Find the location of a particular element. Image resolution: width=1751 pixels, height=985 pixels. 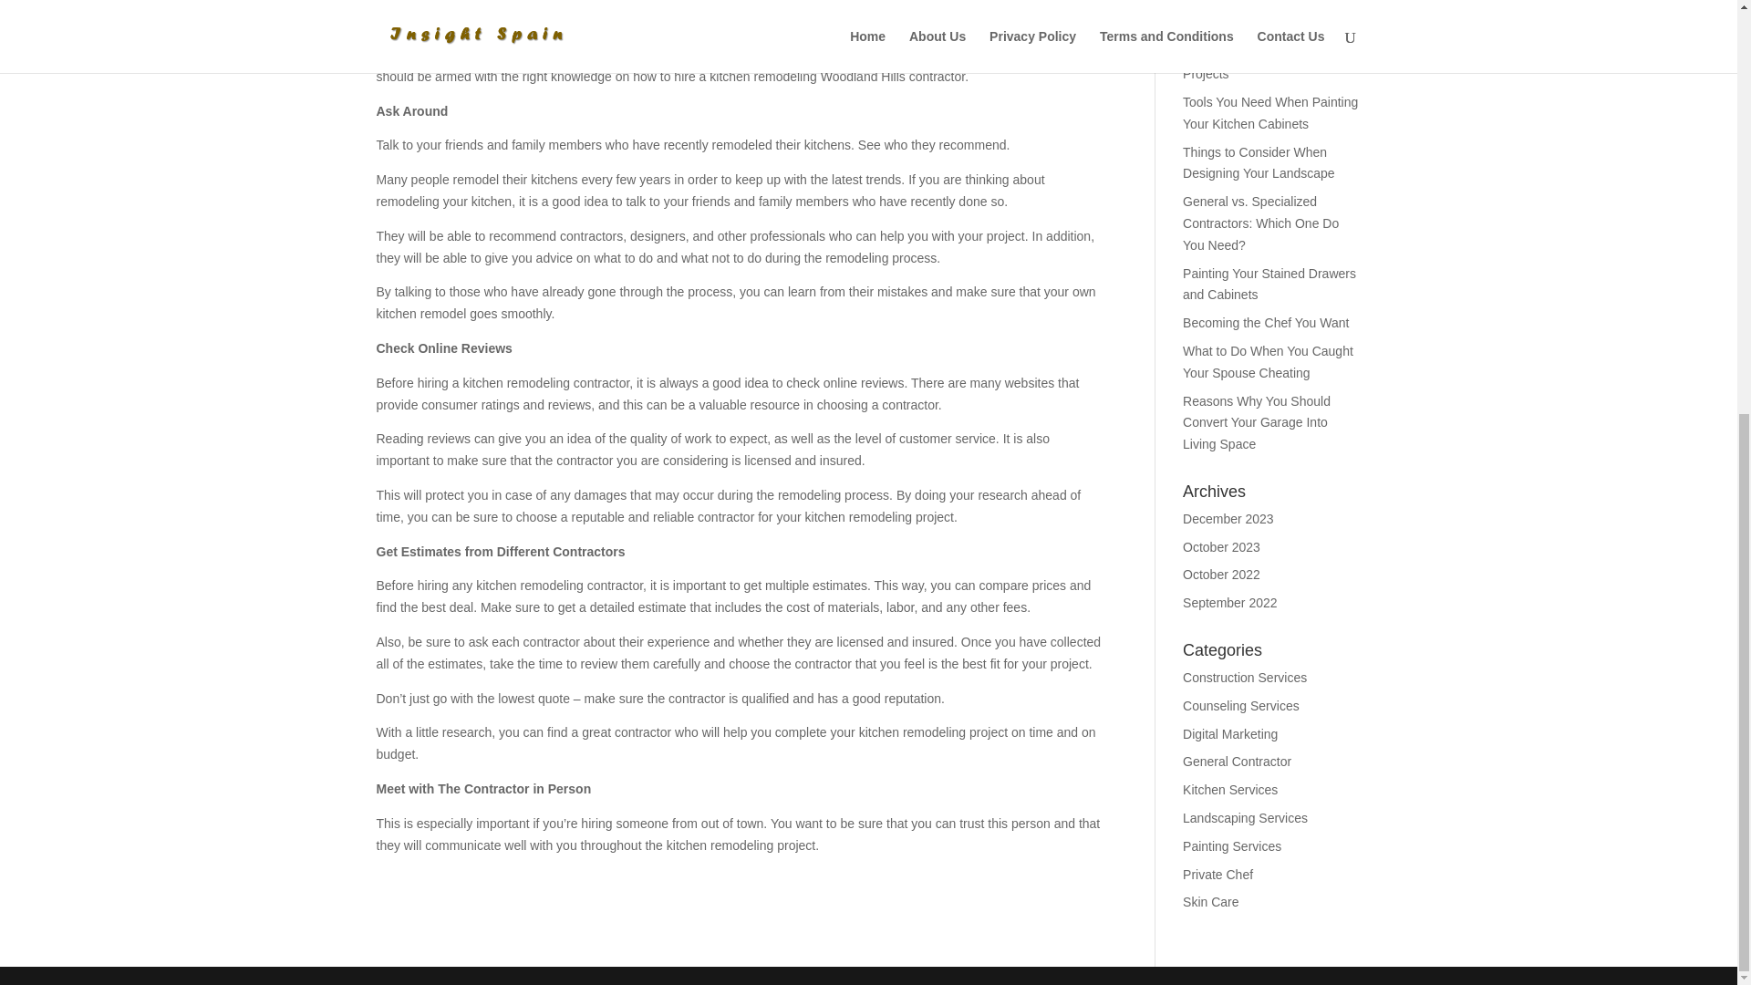

Things to Consider When Designing Your Landscape is located at coordinates (1259, 162).